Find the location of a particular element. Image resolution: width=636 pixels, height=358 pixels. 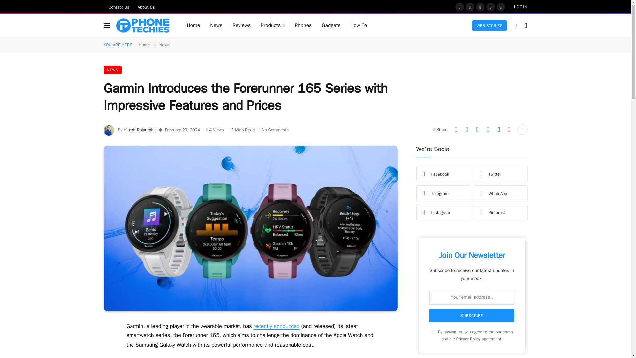

Gadgets is located at coordinates (331, 25).